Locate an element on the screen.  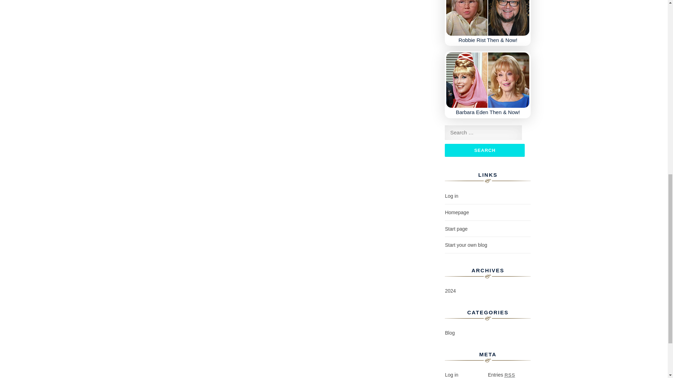
Log in is located at coordinates (451, 374).